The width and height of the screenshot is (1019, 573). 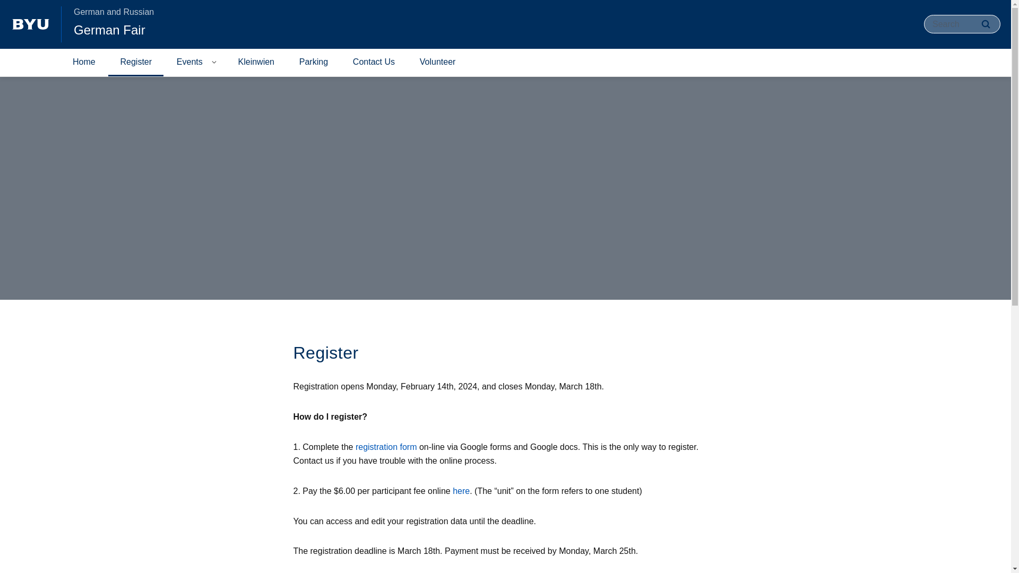 I want to click on German and Russian, so click(x=114, y=12).